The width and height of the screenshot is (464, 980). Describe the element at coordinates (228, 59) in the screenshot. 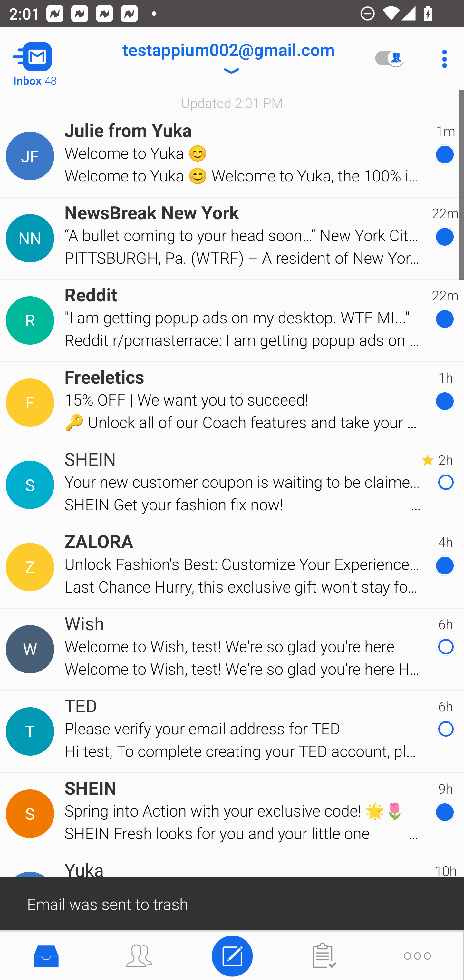

I see `testappium002@gmail.com` at that location.